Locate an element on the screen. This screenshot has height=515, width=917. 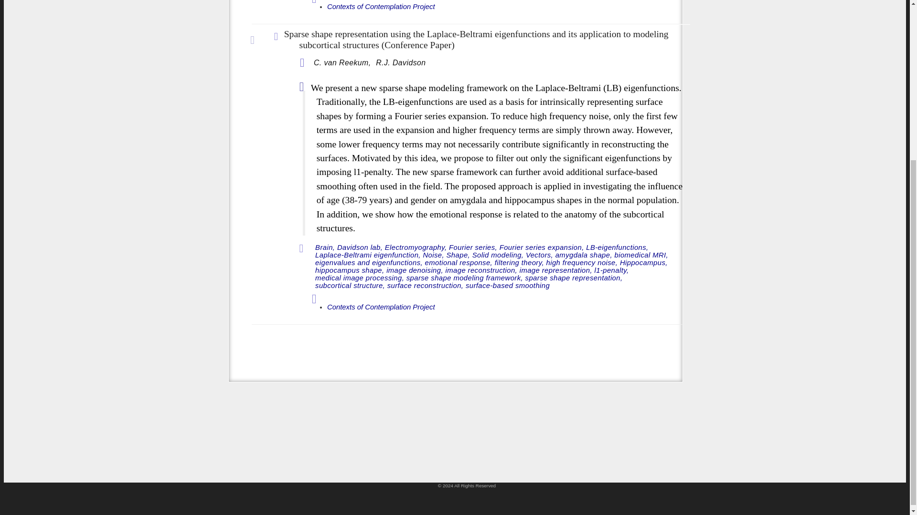
Fourier series, is located at coordinates (473, 247).